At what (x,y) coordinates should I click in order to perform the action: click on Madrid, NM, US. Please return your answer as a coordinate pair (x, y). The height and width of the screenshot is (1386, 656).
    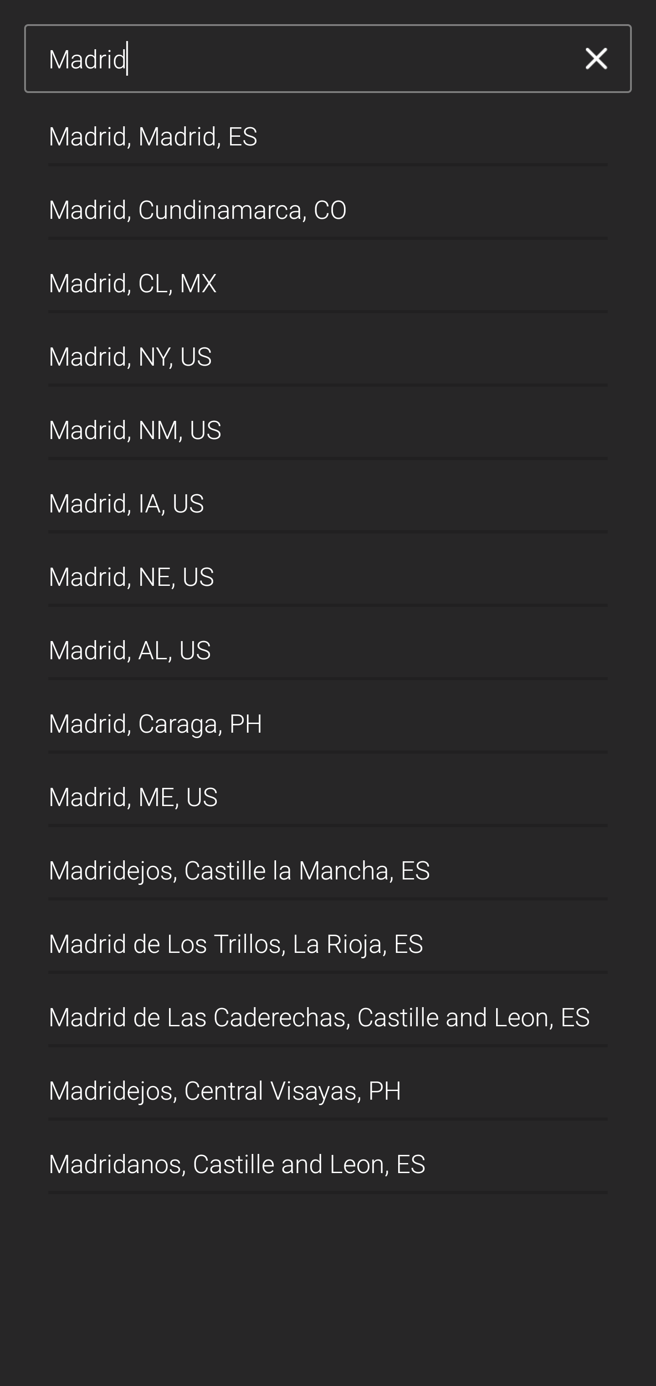
    Looking at the image, I should click on (328, 423).